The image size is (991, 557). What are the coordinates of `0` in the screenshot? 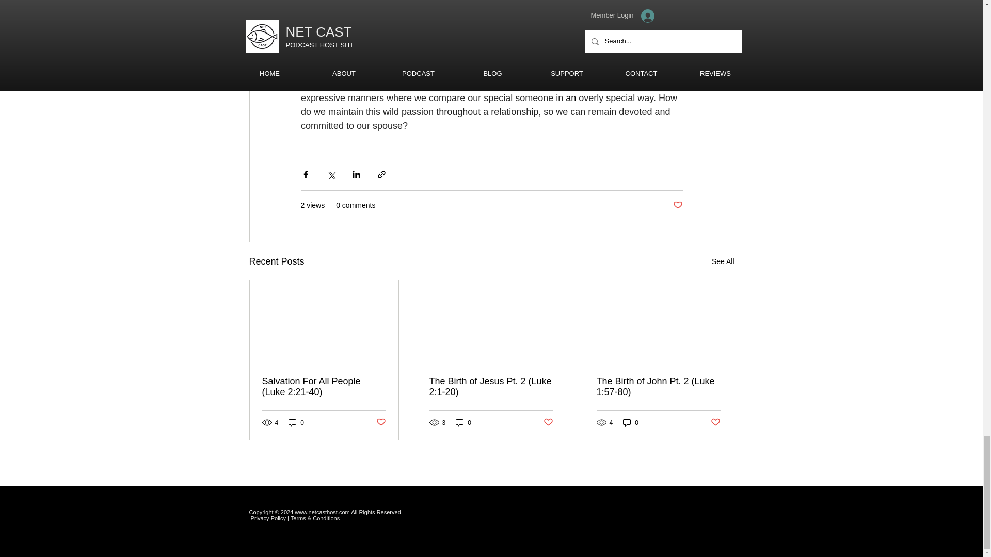 It's located at (463, 423).